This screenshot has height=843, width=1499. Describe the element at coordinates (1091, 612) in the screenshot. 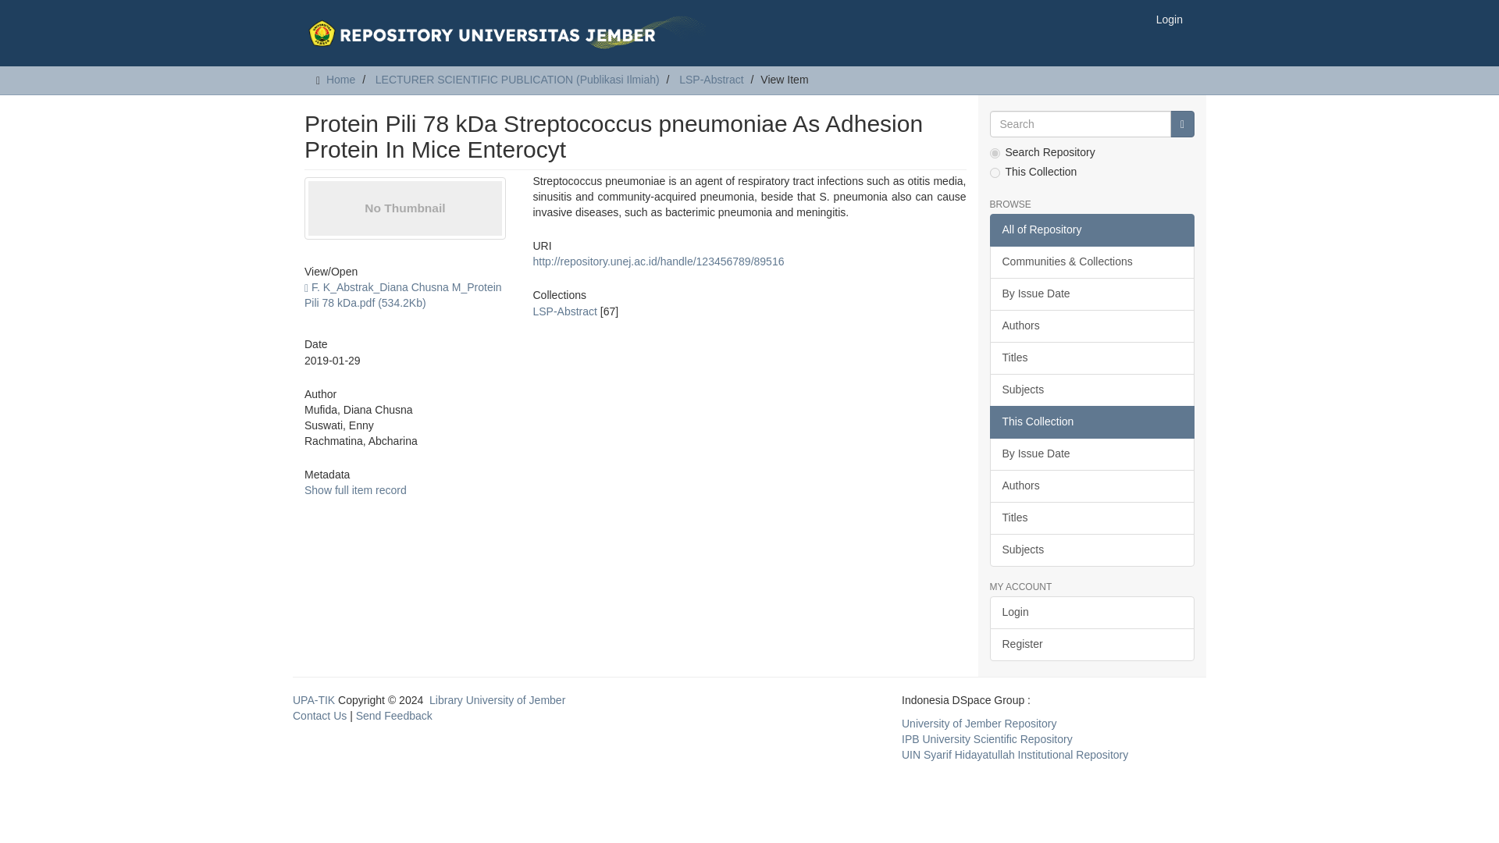

I see `Login` at that location.